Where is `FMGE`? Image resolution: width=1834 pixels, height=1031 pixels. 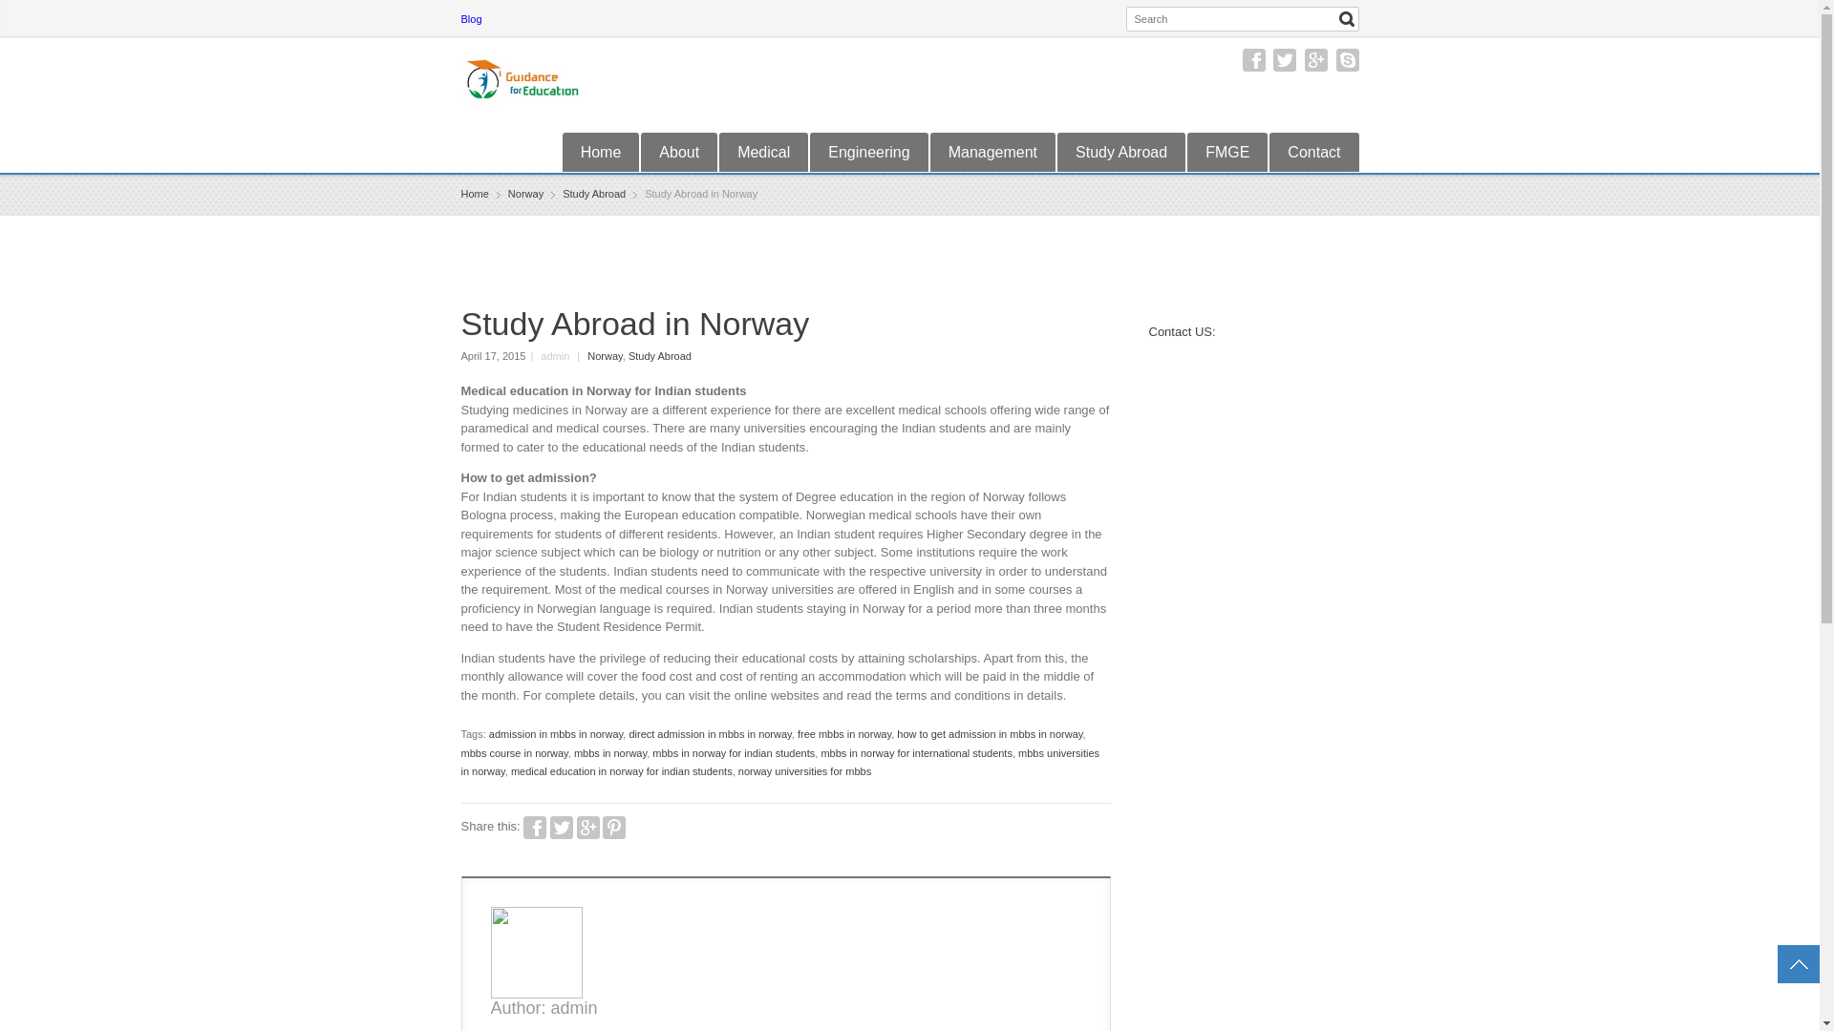
FMGE is located at coordinates (1226, 153).